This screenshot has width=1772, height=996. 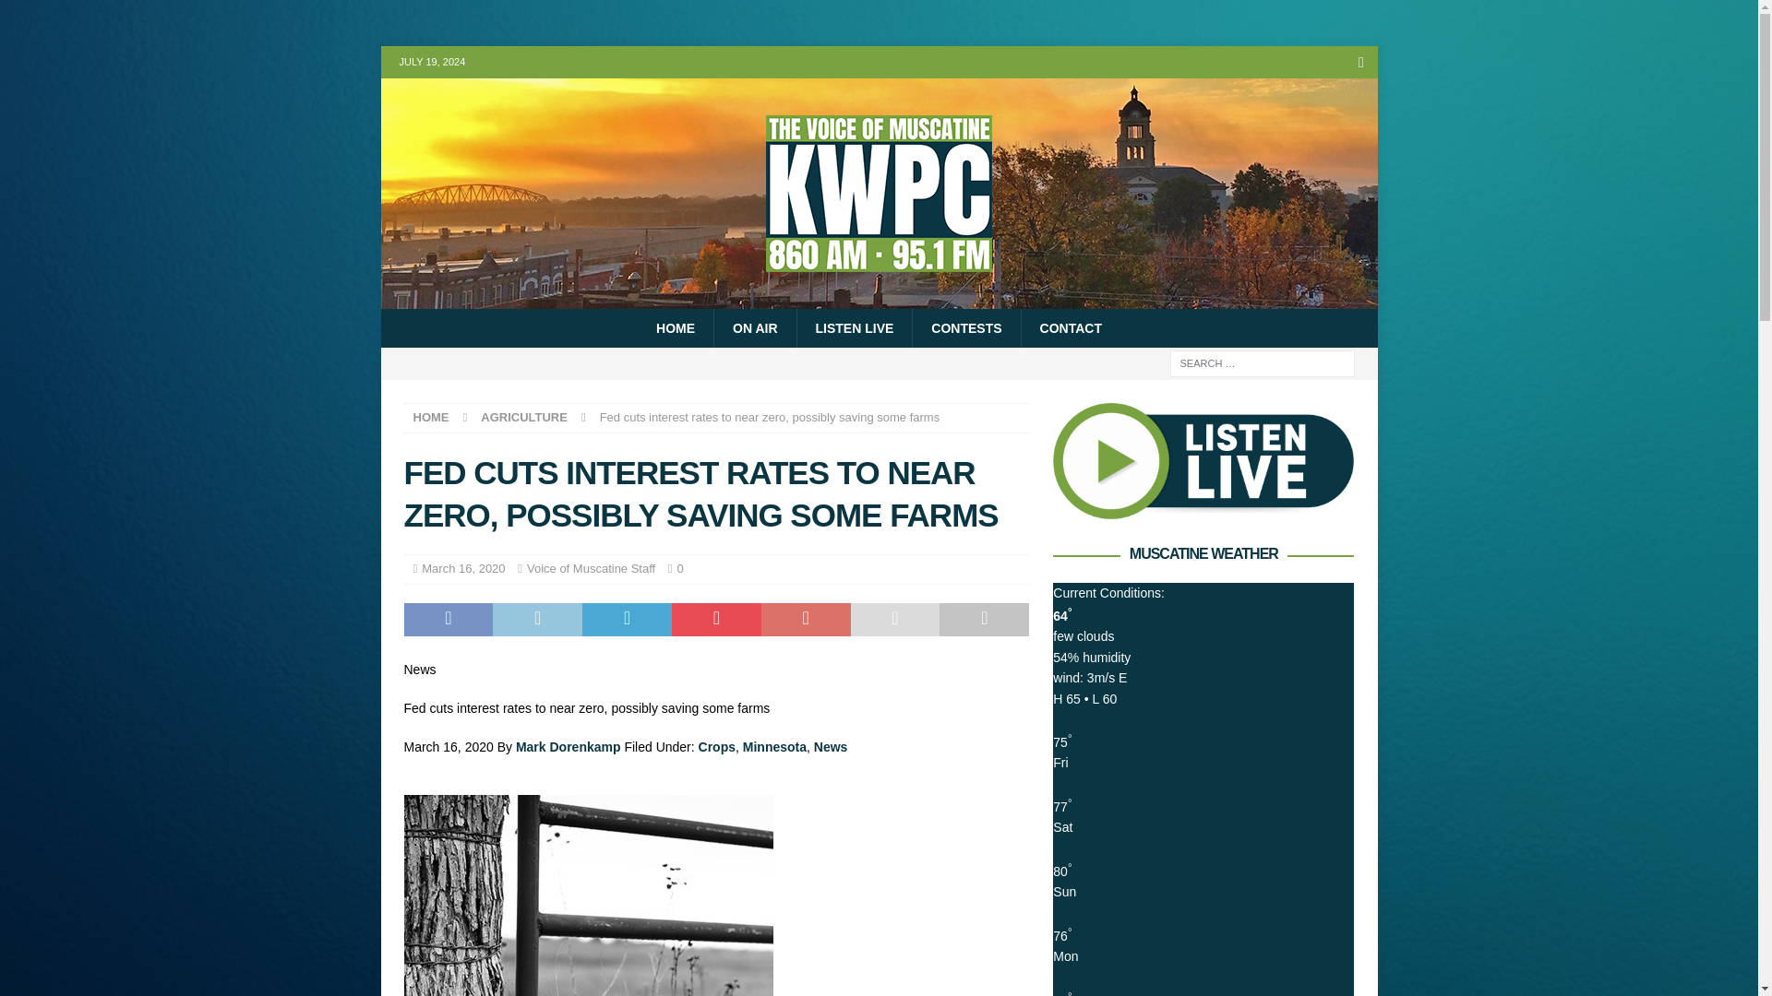 What do you see at coordinates (831, 747) in the screenshot?
I see `News` at bounding box center [831, 747].